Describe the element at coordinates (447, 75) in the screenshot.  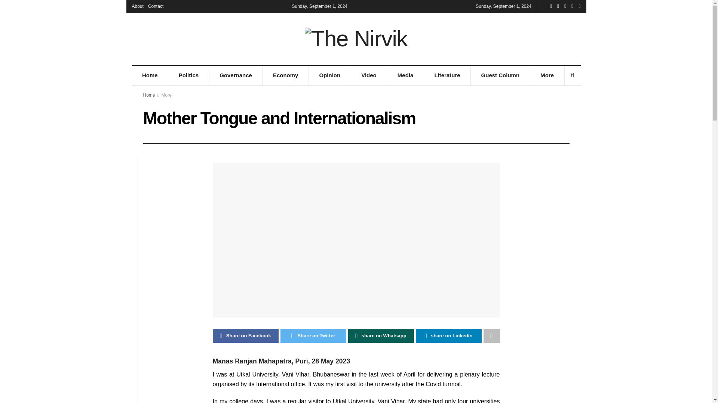
I see `Literature` at that location.